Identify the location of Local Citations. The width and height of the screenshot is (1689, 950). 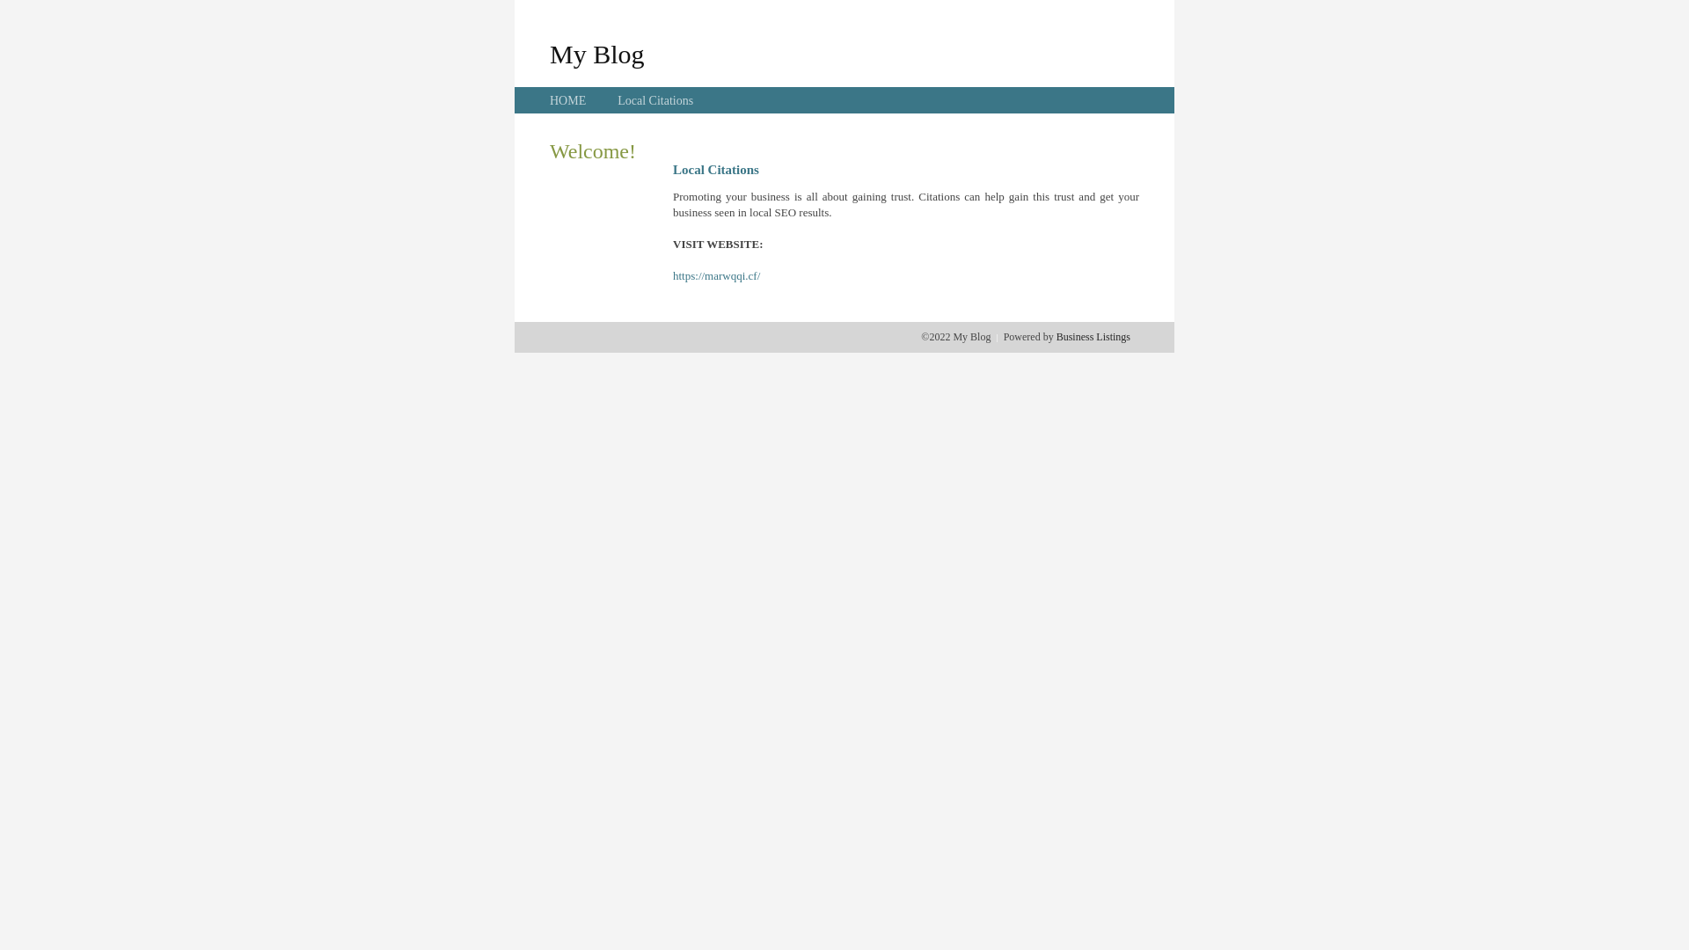
(655, 100).